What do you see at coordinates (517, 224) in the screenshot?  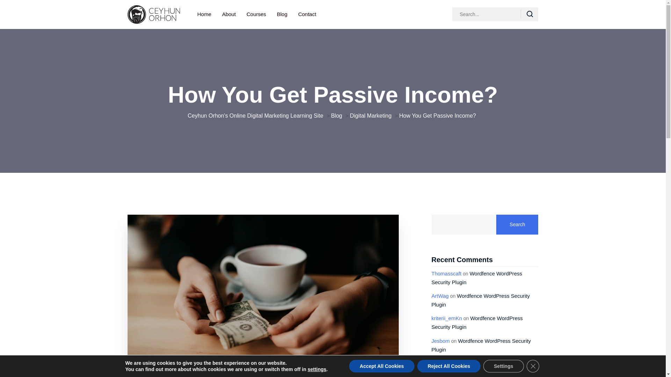 I see `Search` at bounding box center [517, 224].